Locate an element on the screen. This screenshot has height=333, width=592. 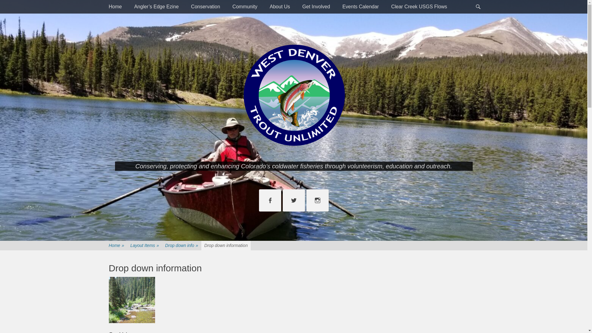
Community is located at coordinates (245, 7).